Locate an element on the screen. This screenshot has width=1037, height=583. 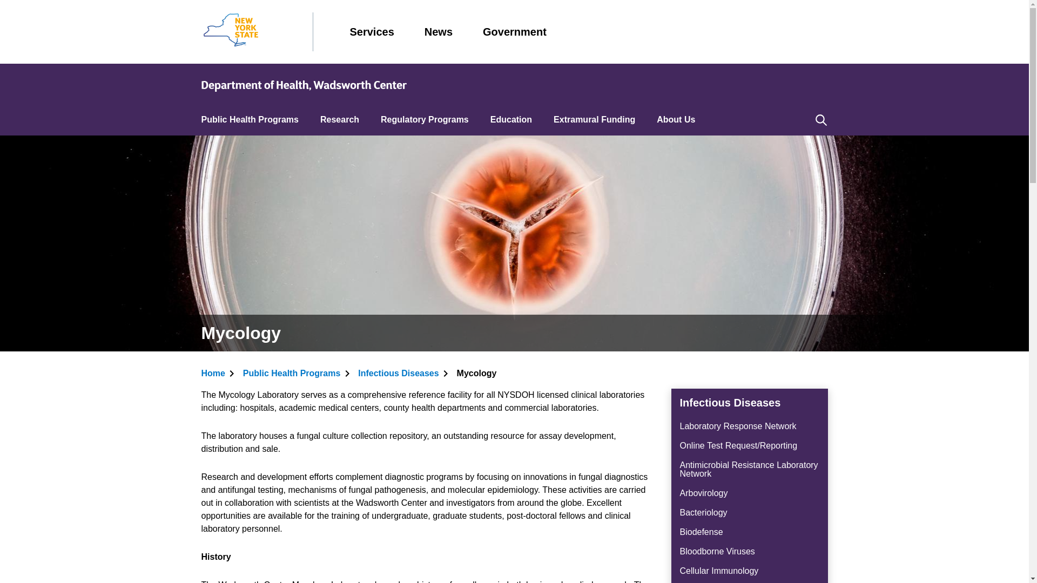
News is located at coordinates (438, 31).